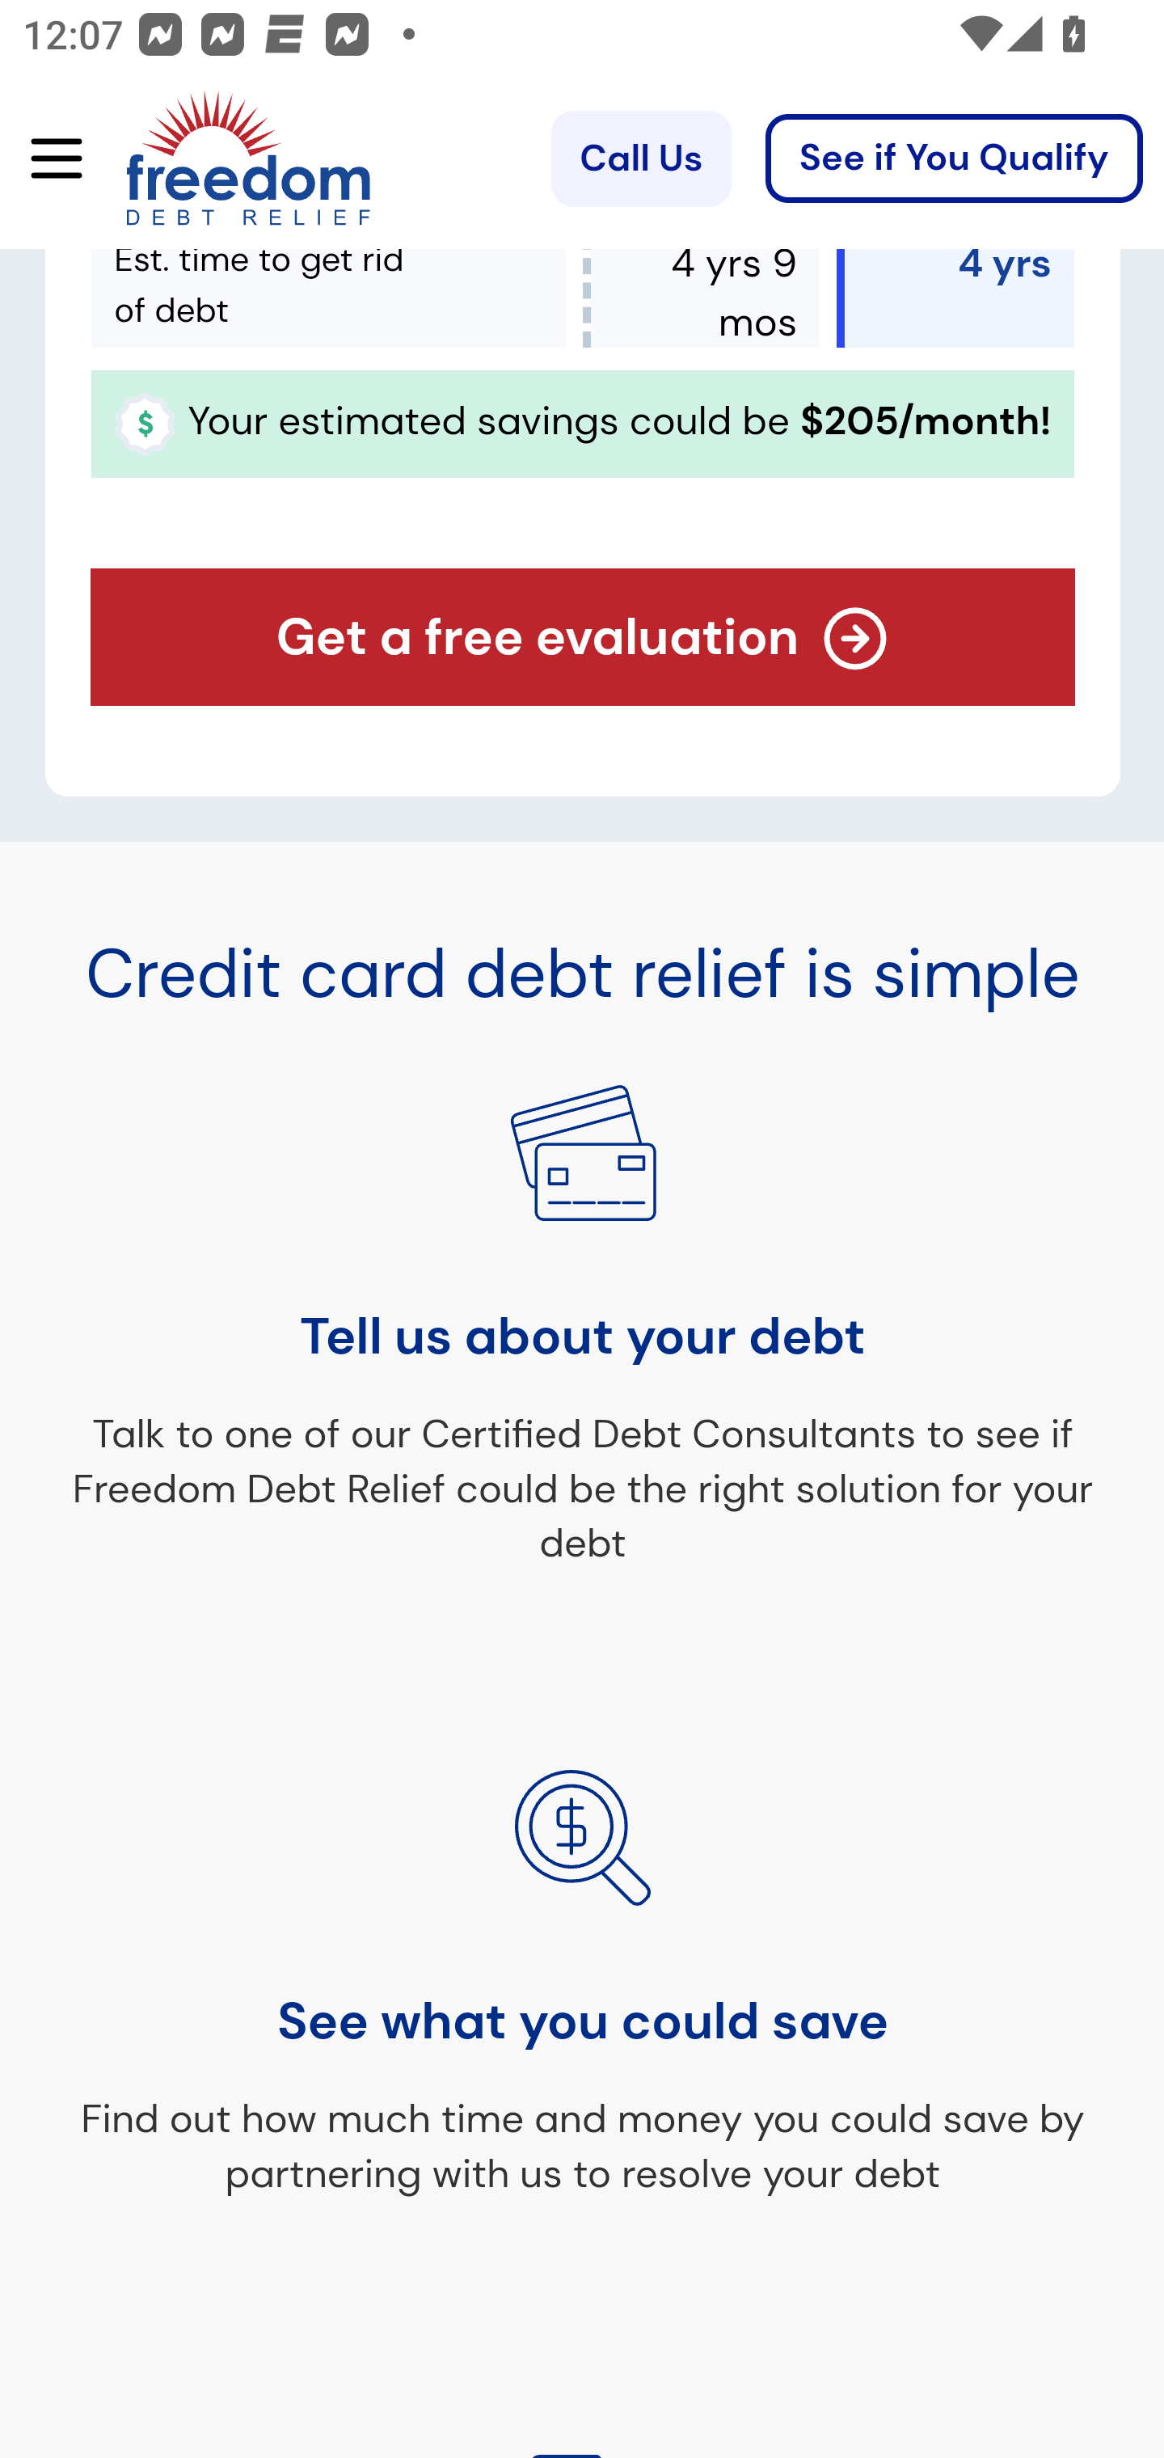 This screenshot has height=2458, width=1164. I want to click on Get a free evaluation, so click(584, 639).